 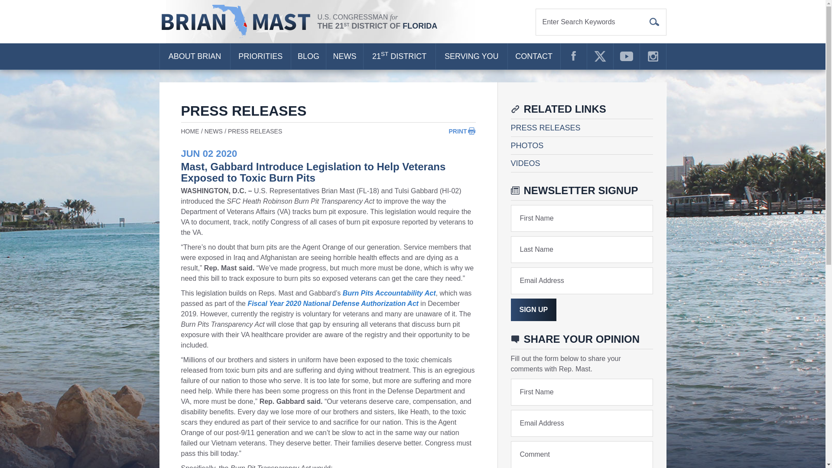 I want to click on SERVING YOU, so click(x=471, y=56).